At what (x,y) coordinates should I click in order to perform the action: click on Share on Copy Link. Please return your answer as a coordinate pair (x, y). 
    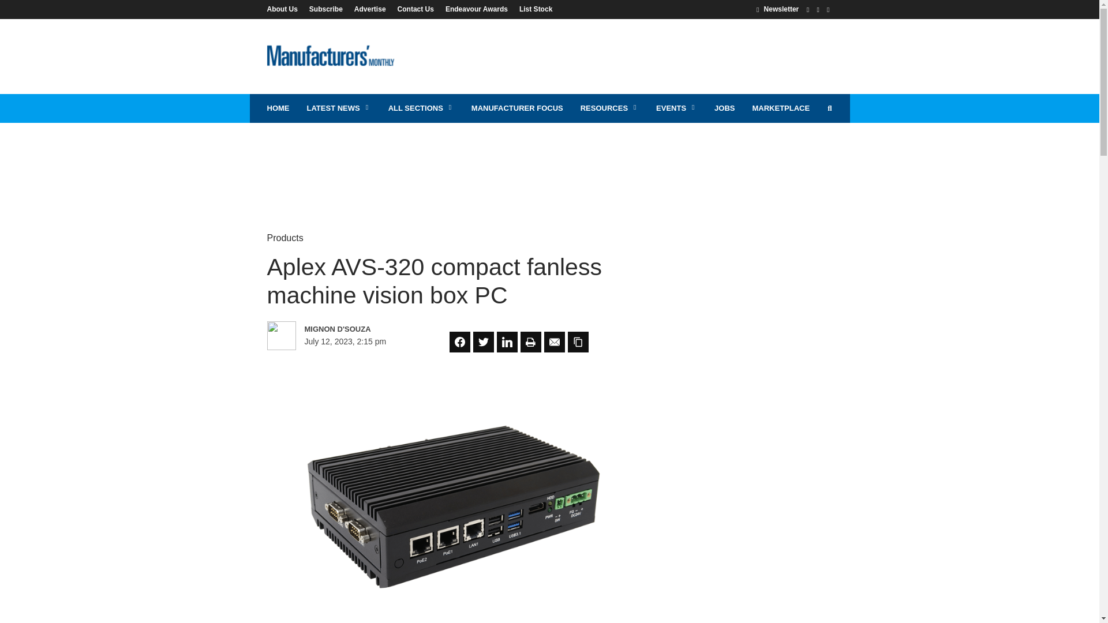
    Looking at the image, I should click on (578, 341).